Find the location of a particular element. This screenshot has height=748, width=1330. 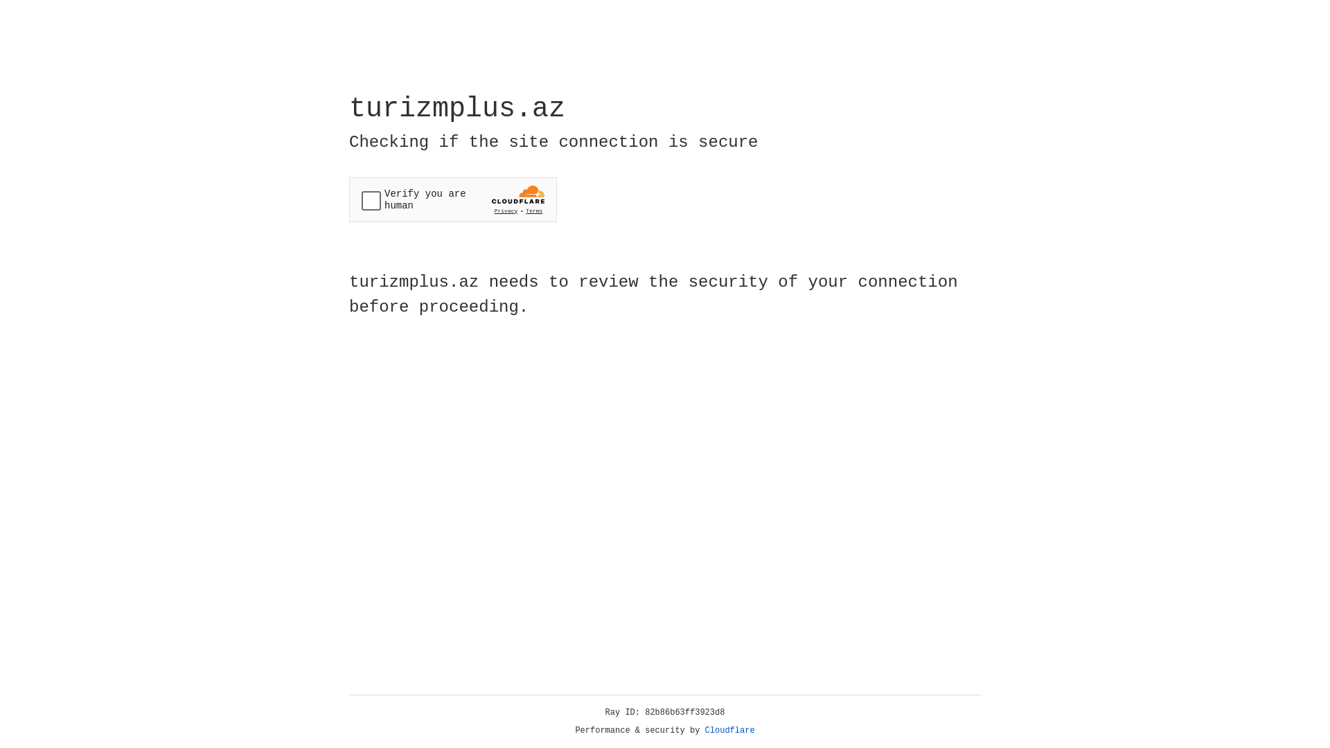

Cloudflare is located at coordinates (730, 731).